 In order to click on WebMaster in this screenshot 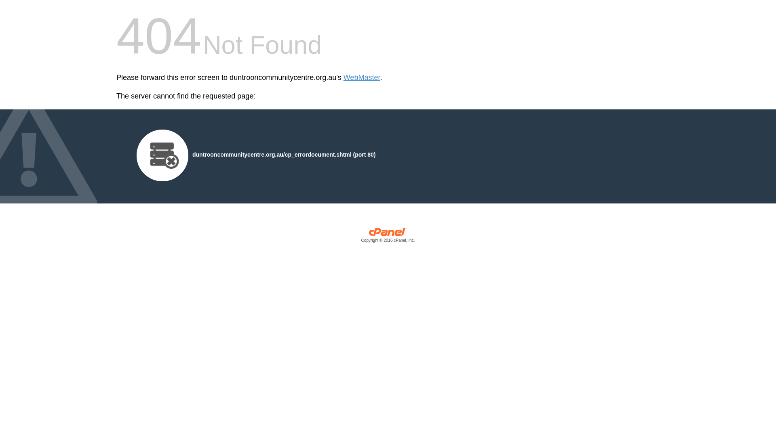, I will do `click(362, 78)`.